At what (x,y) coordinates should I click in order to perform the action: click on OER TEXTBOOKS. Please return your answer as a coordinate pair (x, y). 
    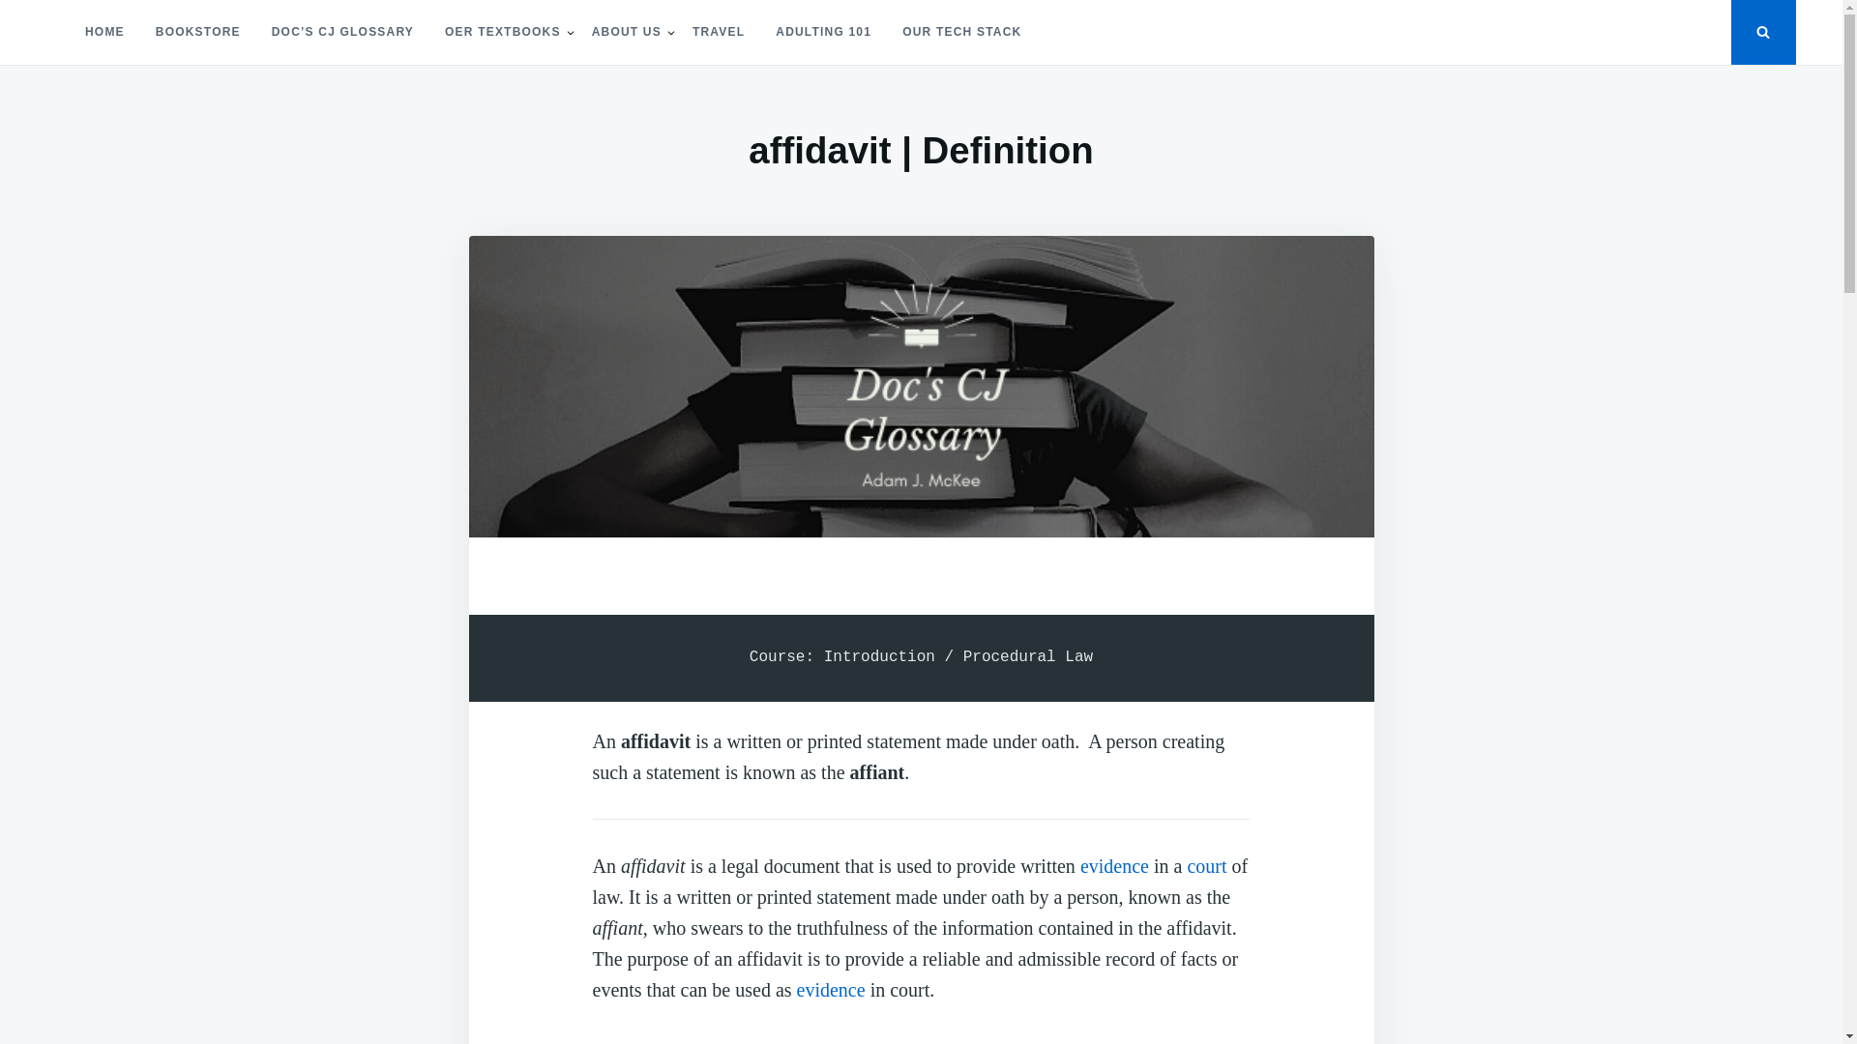
    Looking at the image, I should click on (502, 32).